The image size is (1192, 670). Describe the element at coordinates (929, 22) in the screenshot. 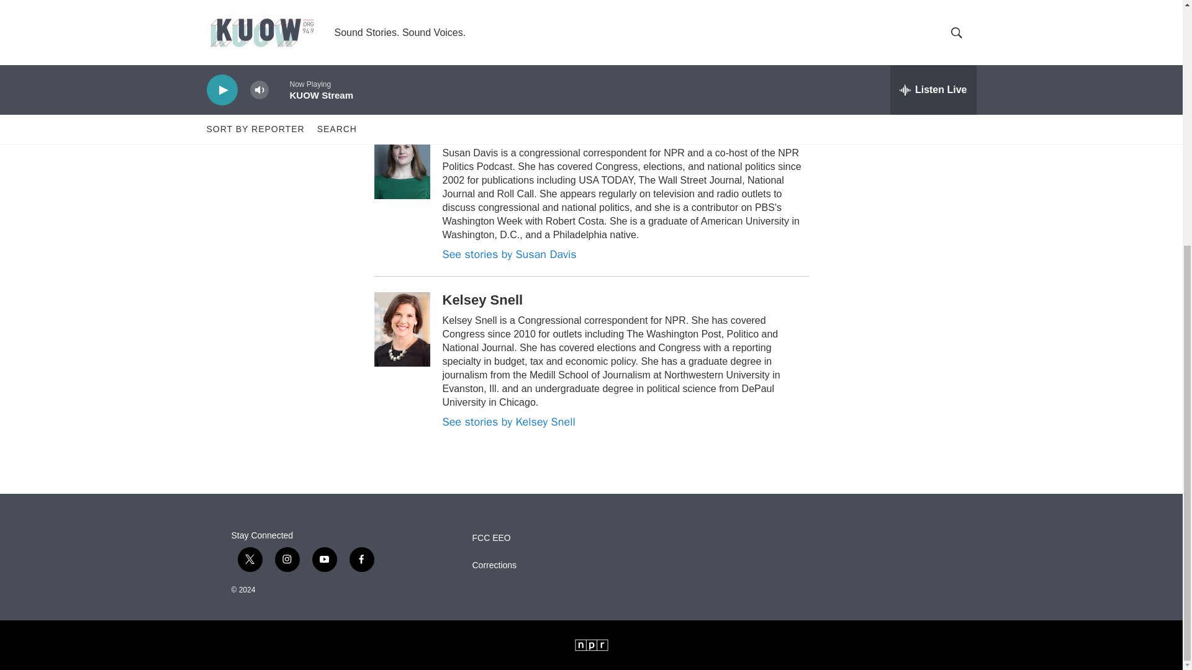

I see `LinkedIn` at that location.